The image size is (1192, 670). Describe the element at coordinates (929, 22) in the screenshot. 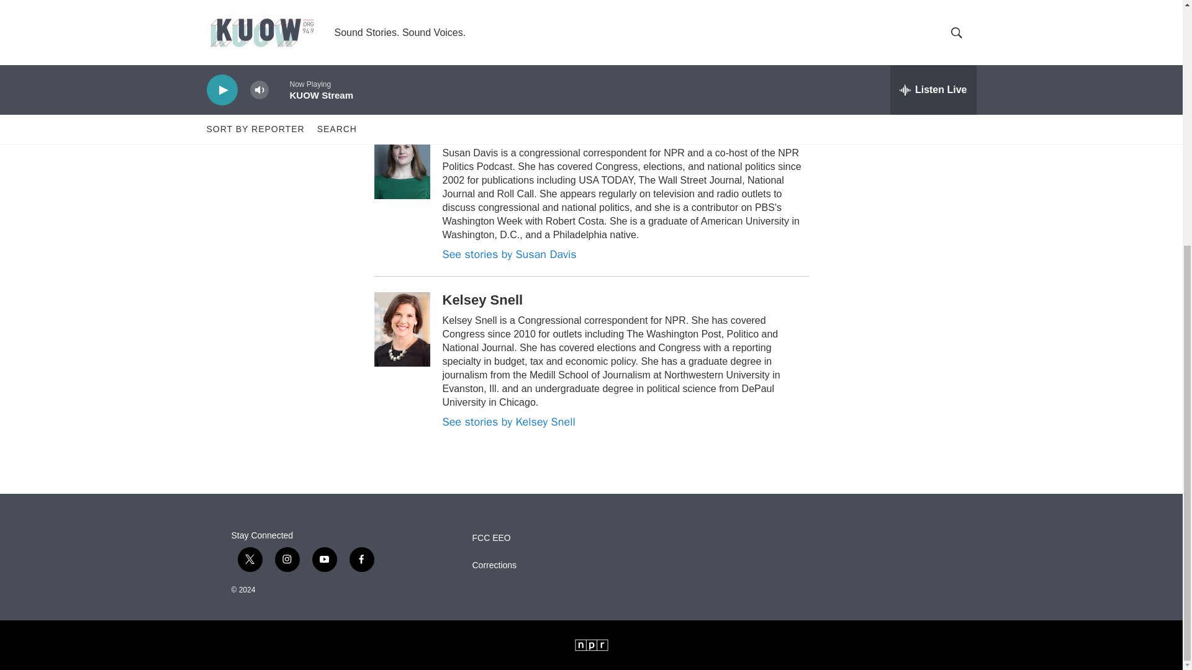

I see `LinkedIn` at that location.